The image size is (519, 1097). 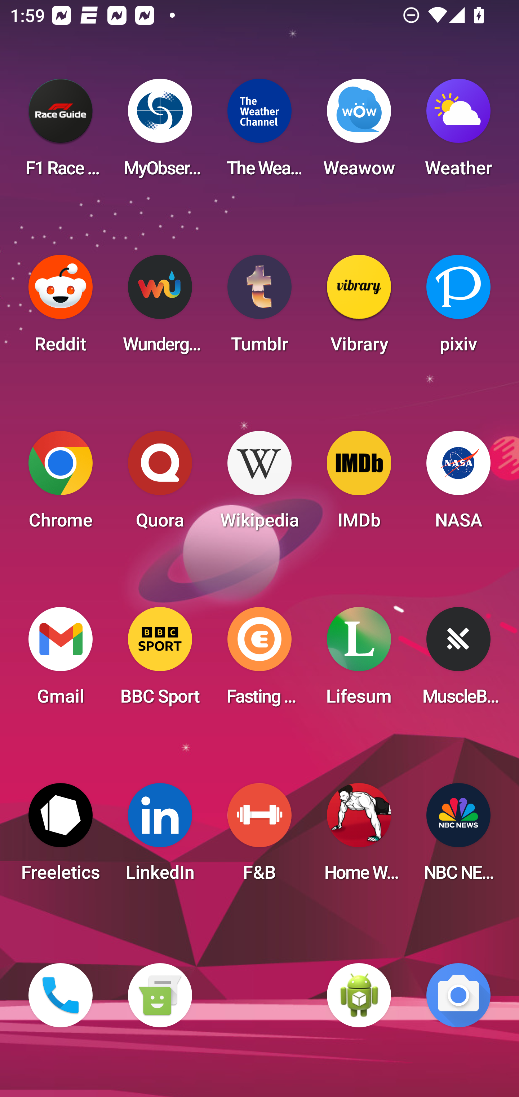 I want to click on F&B, so click(x=259, y=836).